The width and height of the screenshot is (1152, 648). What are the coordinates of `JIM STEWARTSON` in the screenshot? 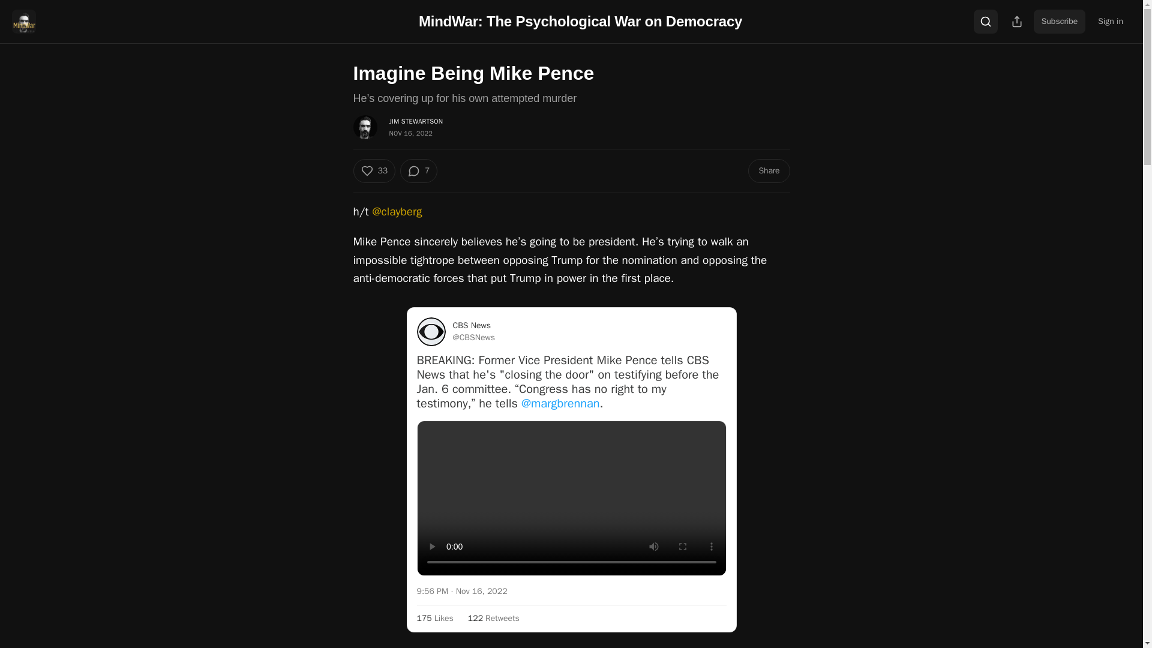 It's located at (415, 121).